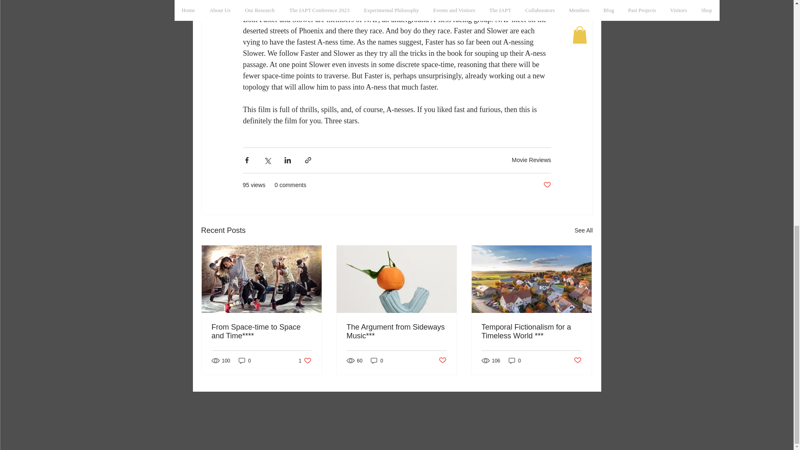 The image size is (800, 450). Describe the element at coordinates (531, 160) in the screenshot. I see `Movie Reviews` at that location.